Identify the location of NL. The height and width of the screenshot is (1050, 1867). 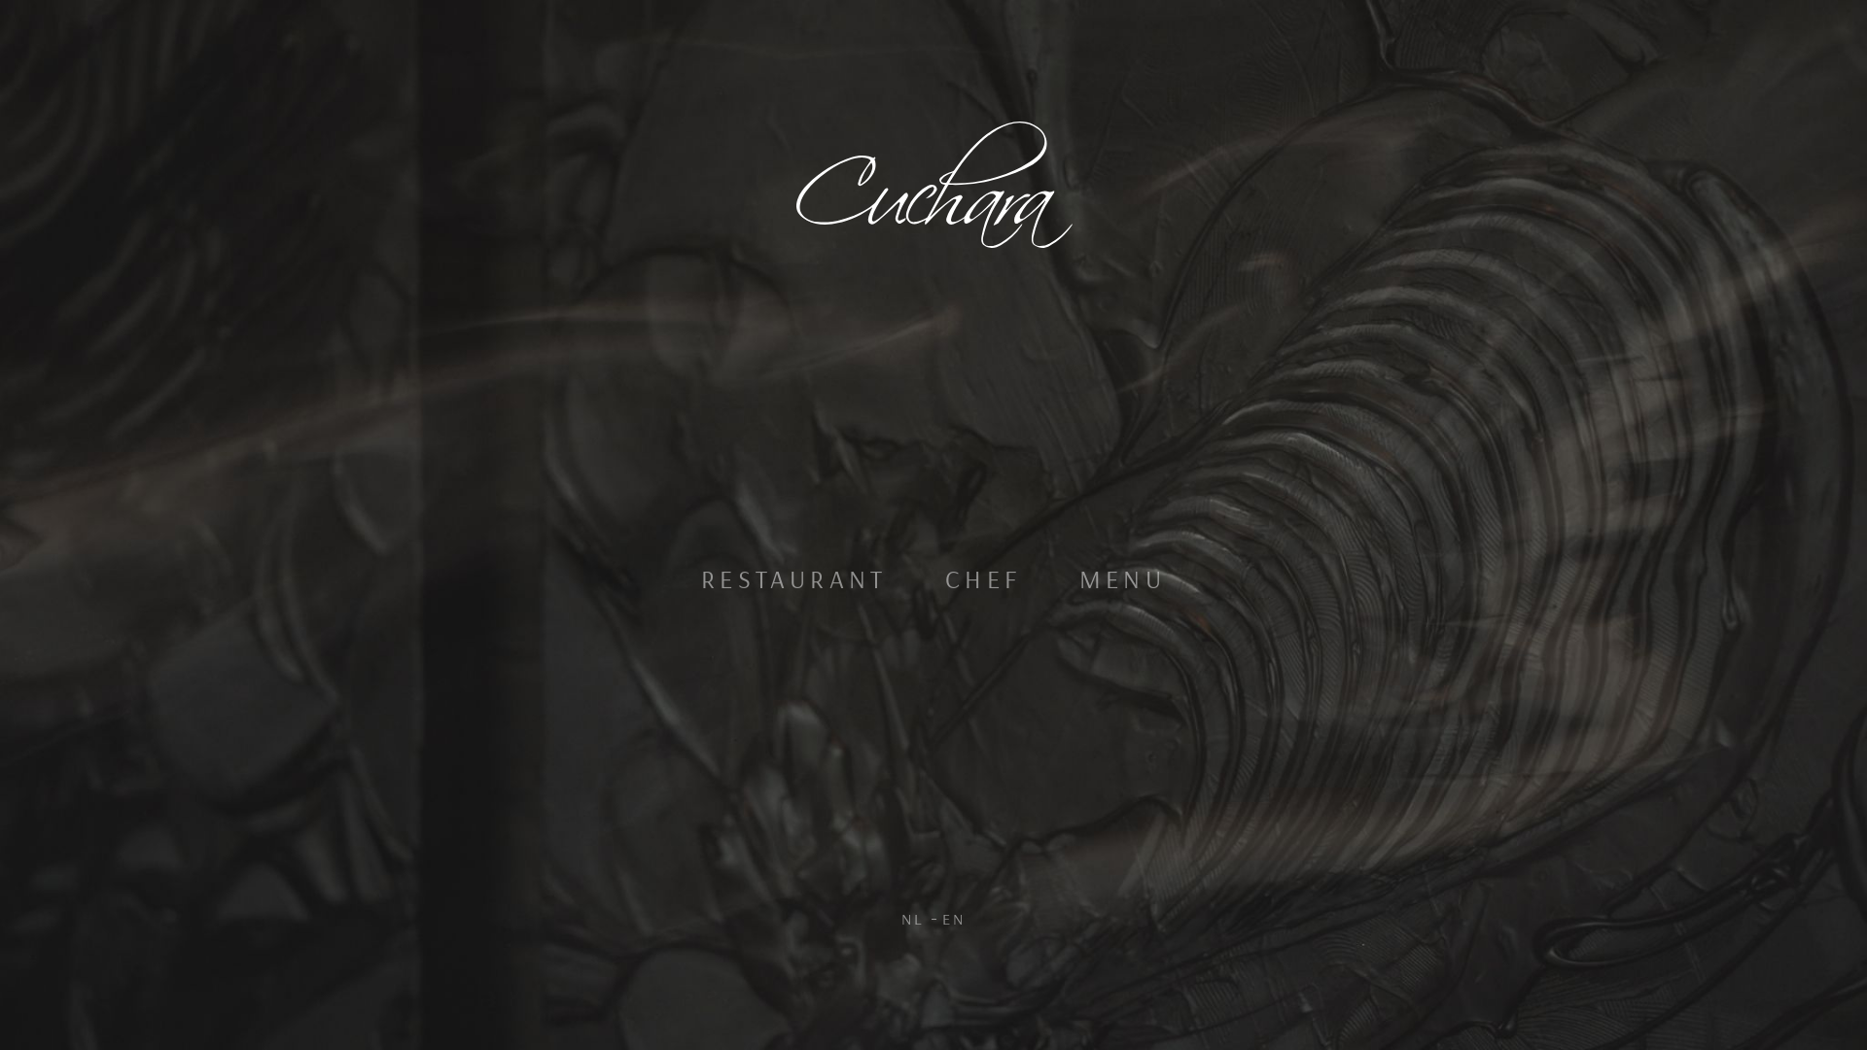
(913, 920).